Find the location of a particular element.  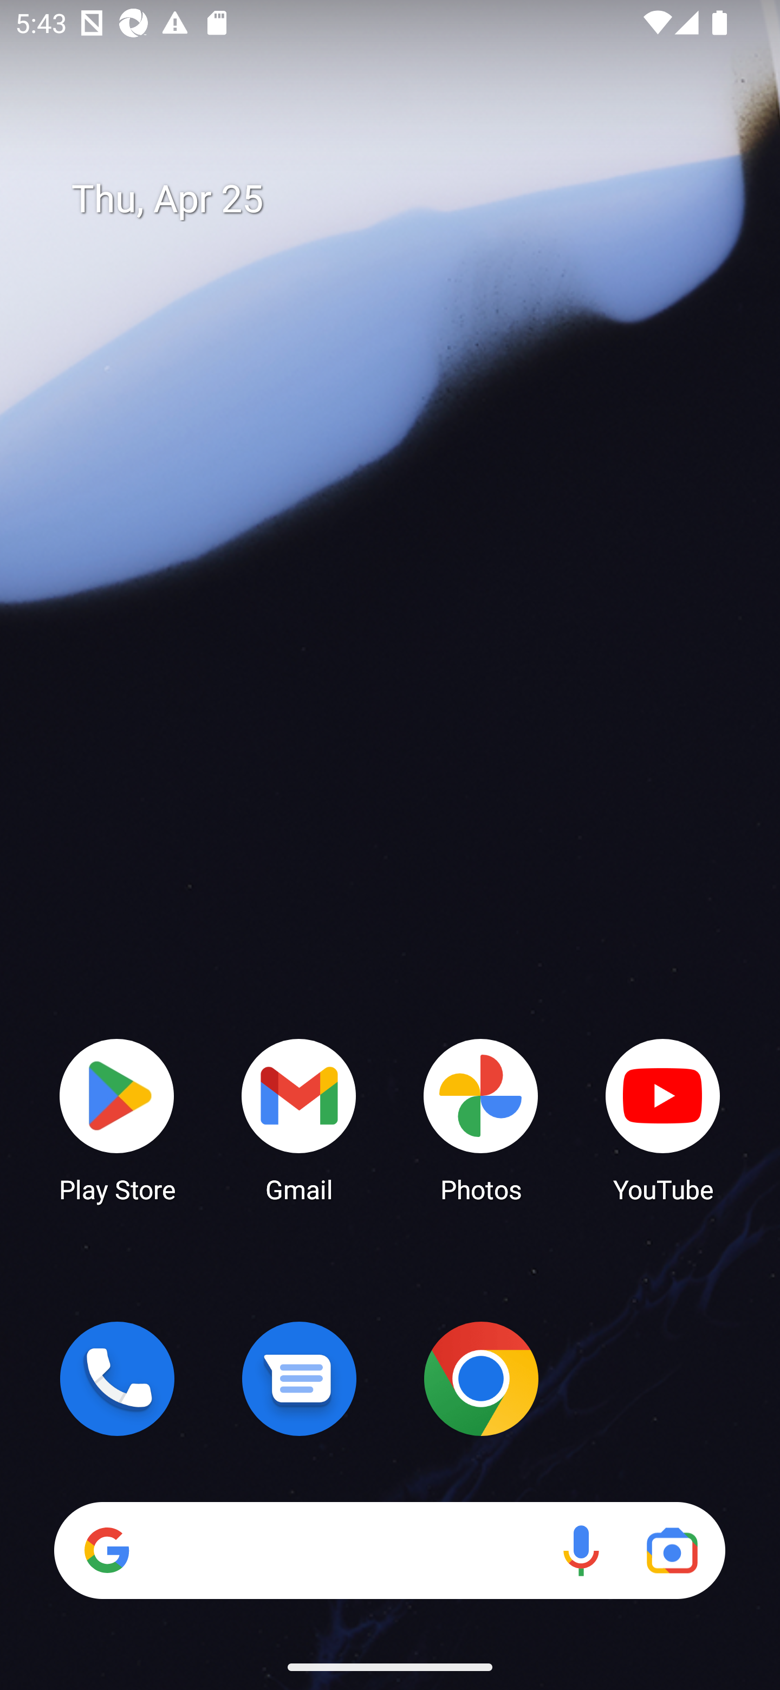

Voice search is located at coordinates (581, 1550).